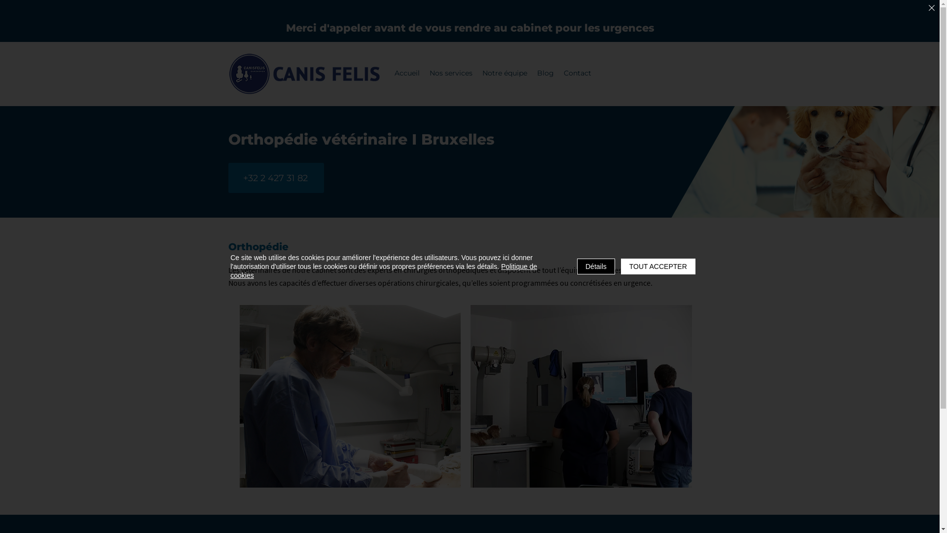 The height and width of the screenshot is (533, 947). I want to click on Politique de cookies, so click(384, 271).